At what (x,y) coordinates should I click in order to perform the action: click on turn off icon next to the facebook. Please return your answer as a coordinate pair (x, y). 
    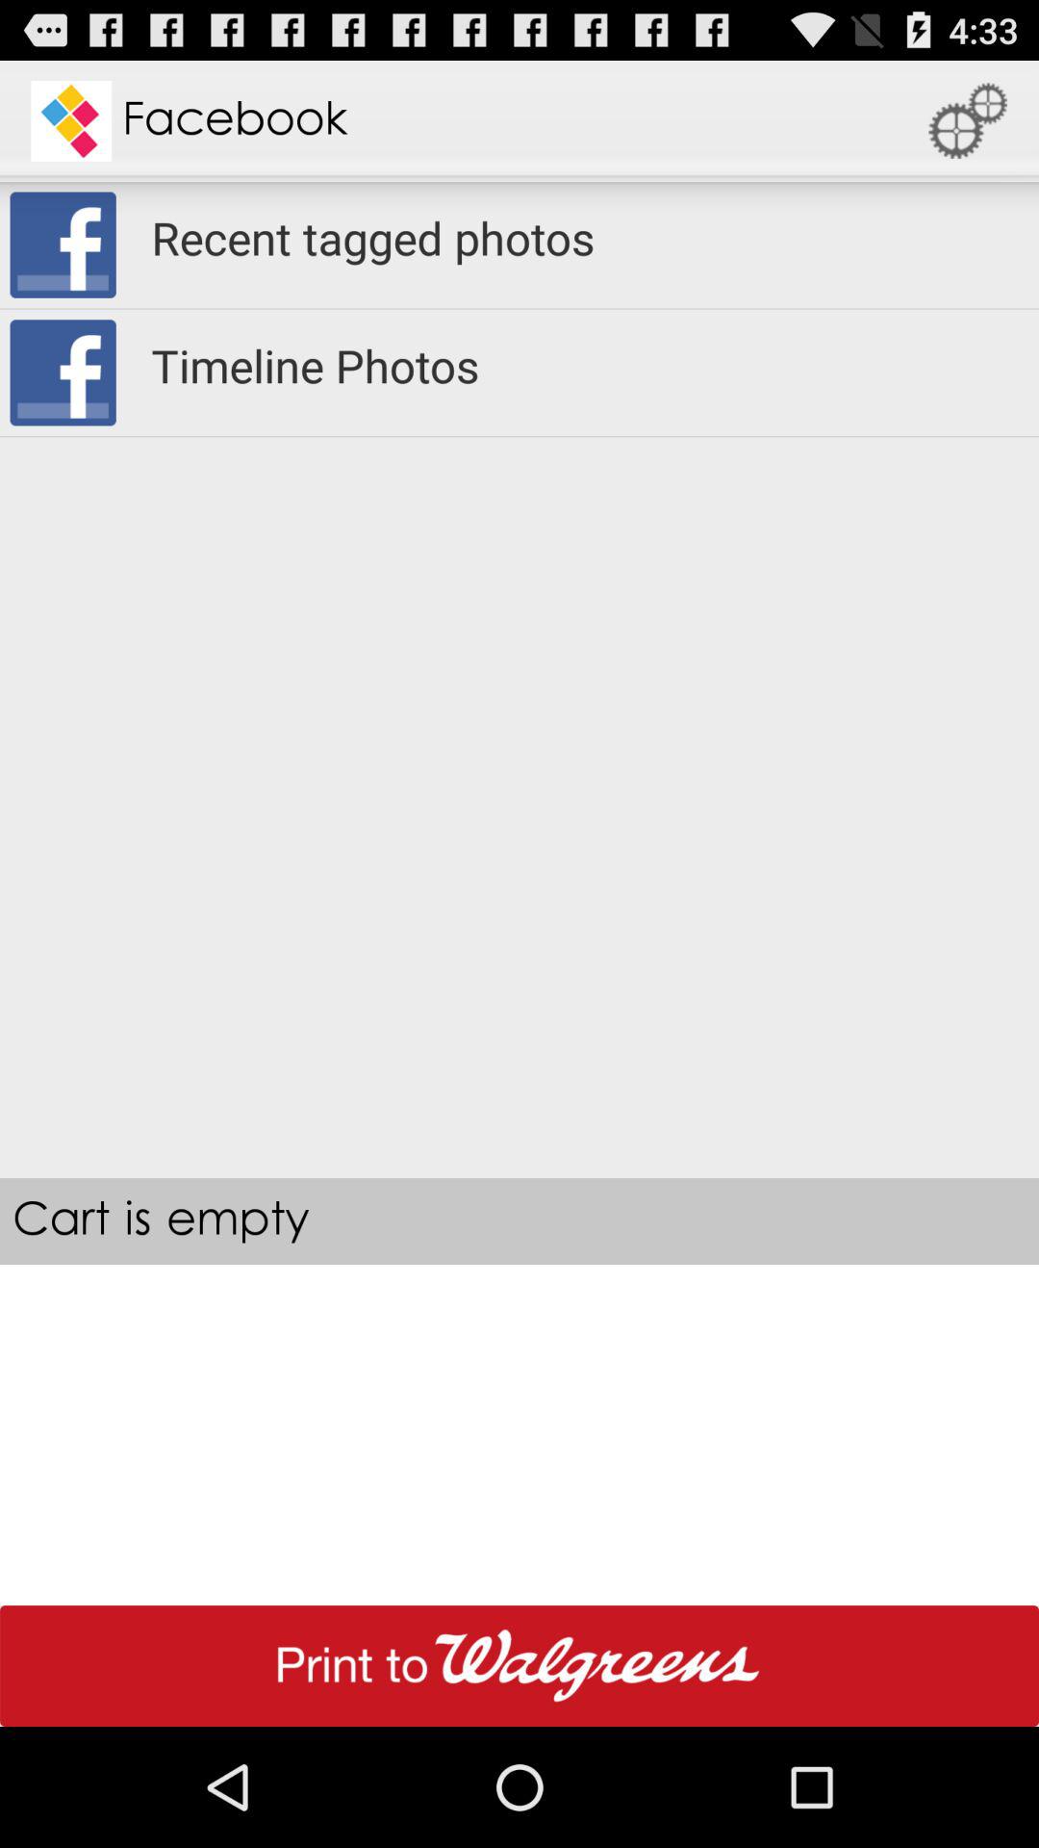
    Looking at the image, I should click on (968, 121).